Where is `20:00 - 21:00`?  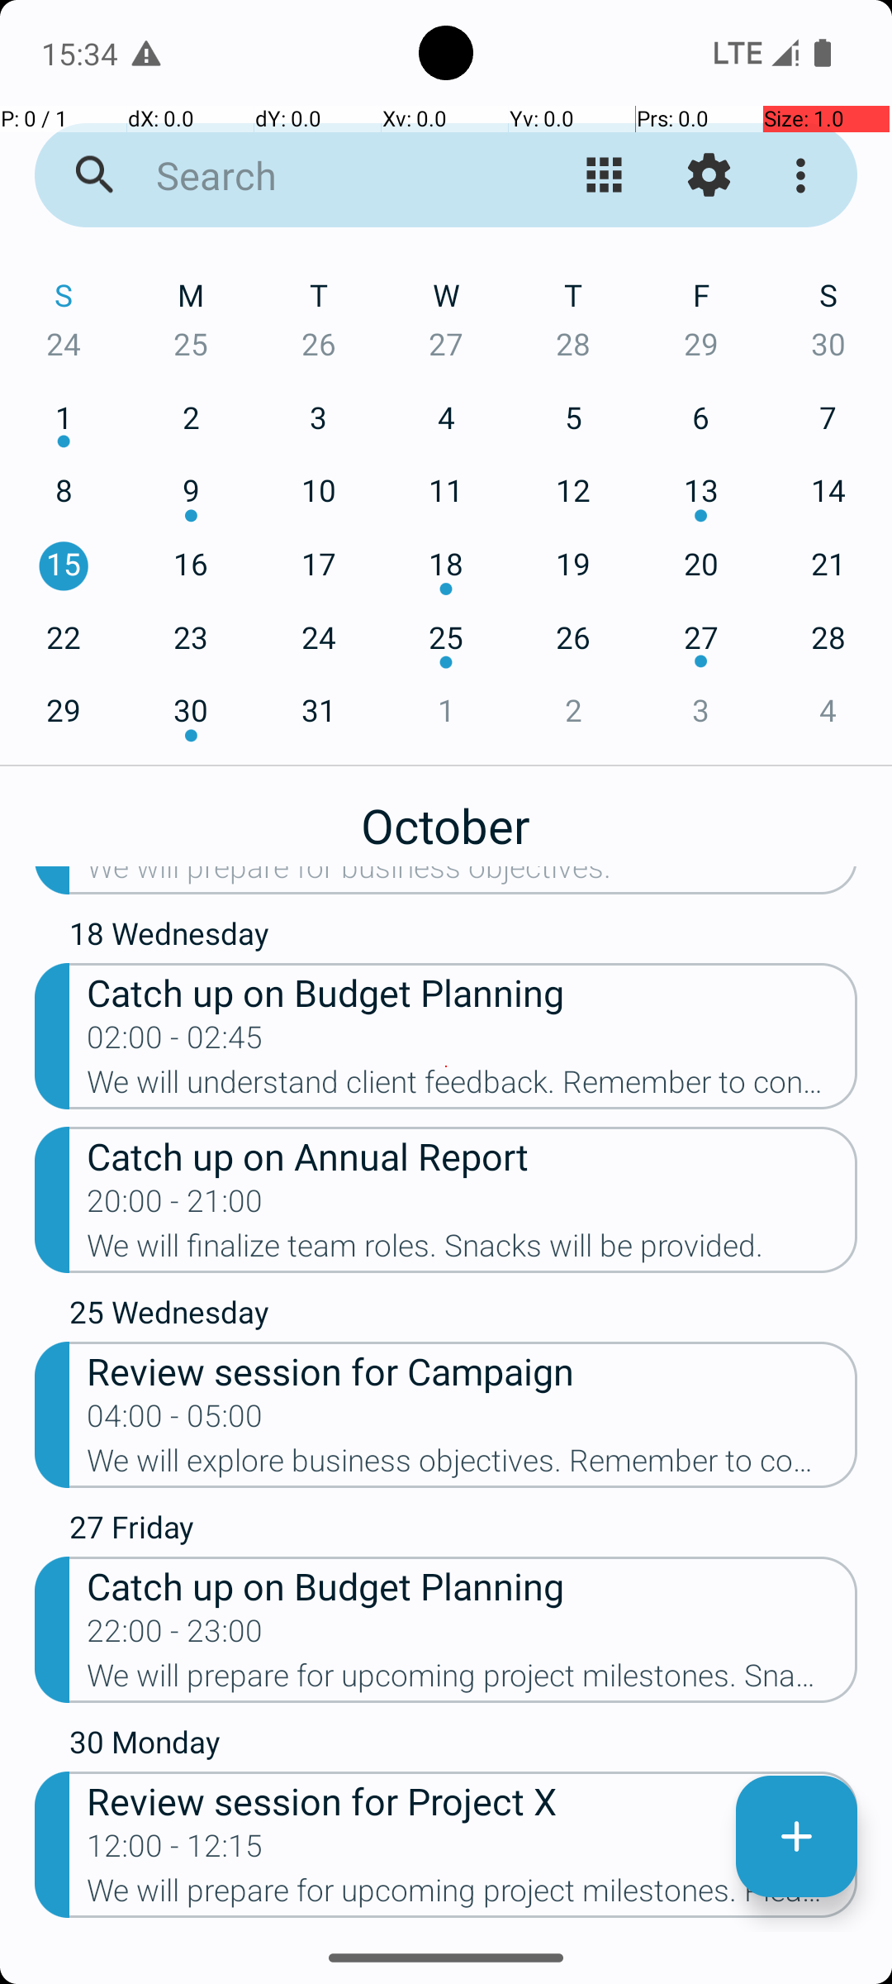 20:00 - 21:00 is located at coordinates (175, 1206).